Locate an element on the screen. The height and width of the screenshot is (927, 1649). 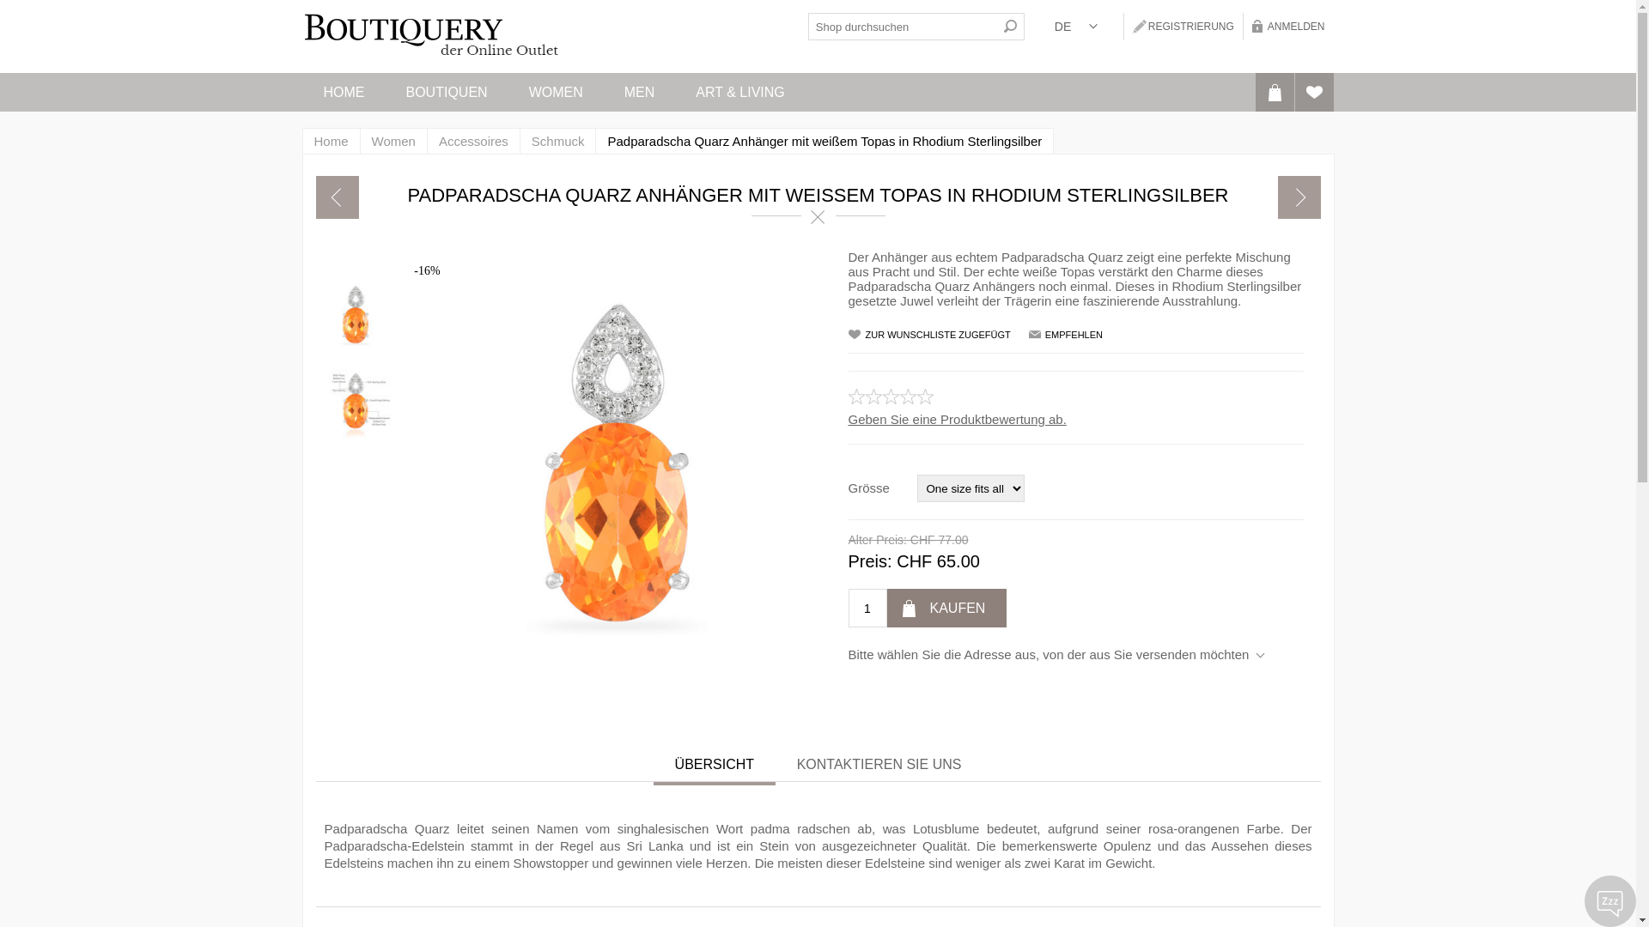
ART & LIVING is located at coordinates (740, 93).